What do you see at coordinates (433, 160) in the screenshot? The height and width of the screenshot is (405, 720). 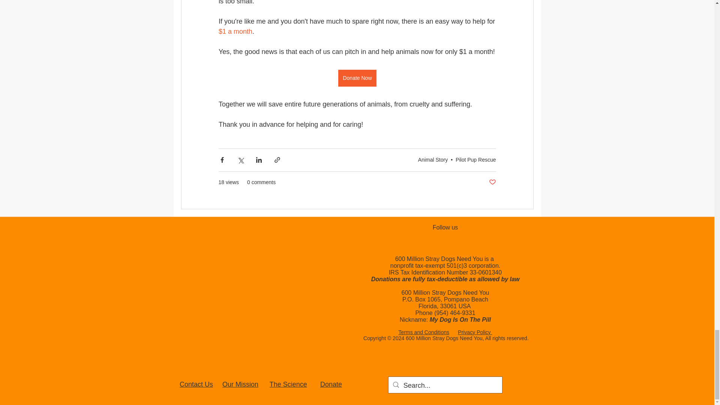 I see `Animal Story` at bounding box center [433, 160].